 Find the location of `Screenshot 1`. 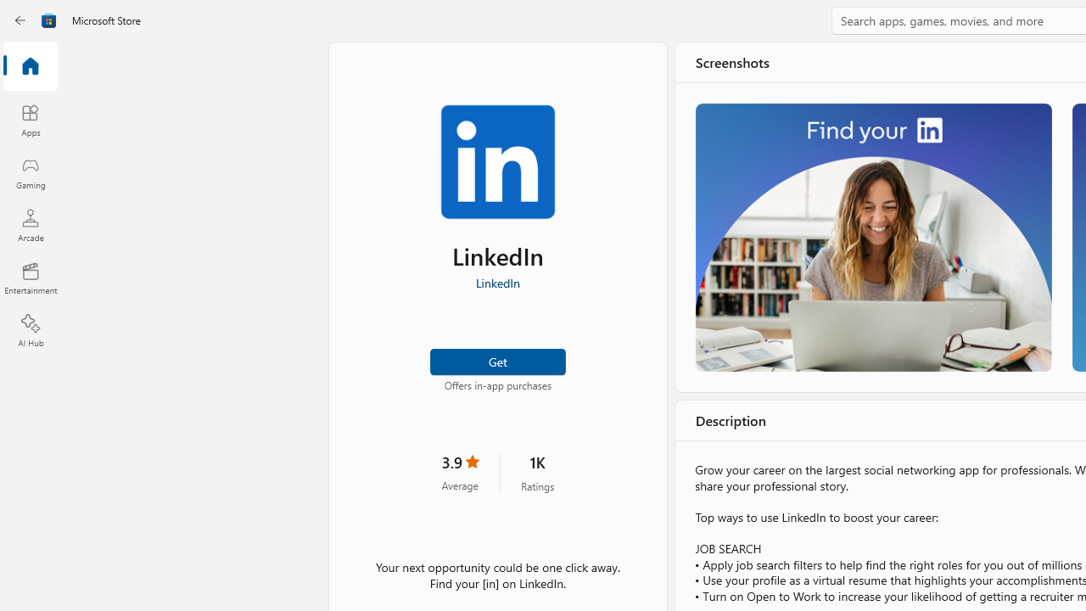

Screenshot 1 is located at coordinates (874, 237).